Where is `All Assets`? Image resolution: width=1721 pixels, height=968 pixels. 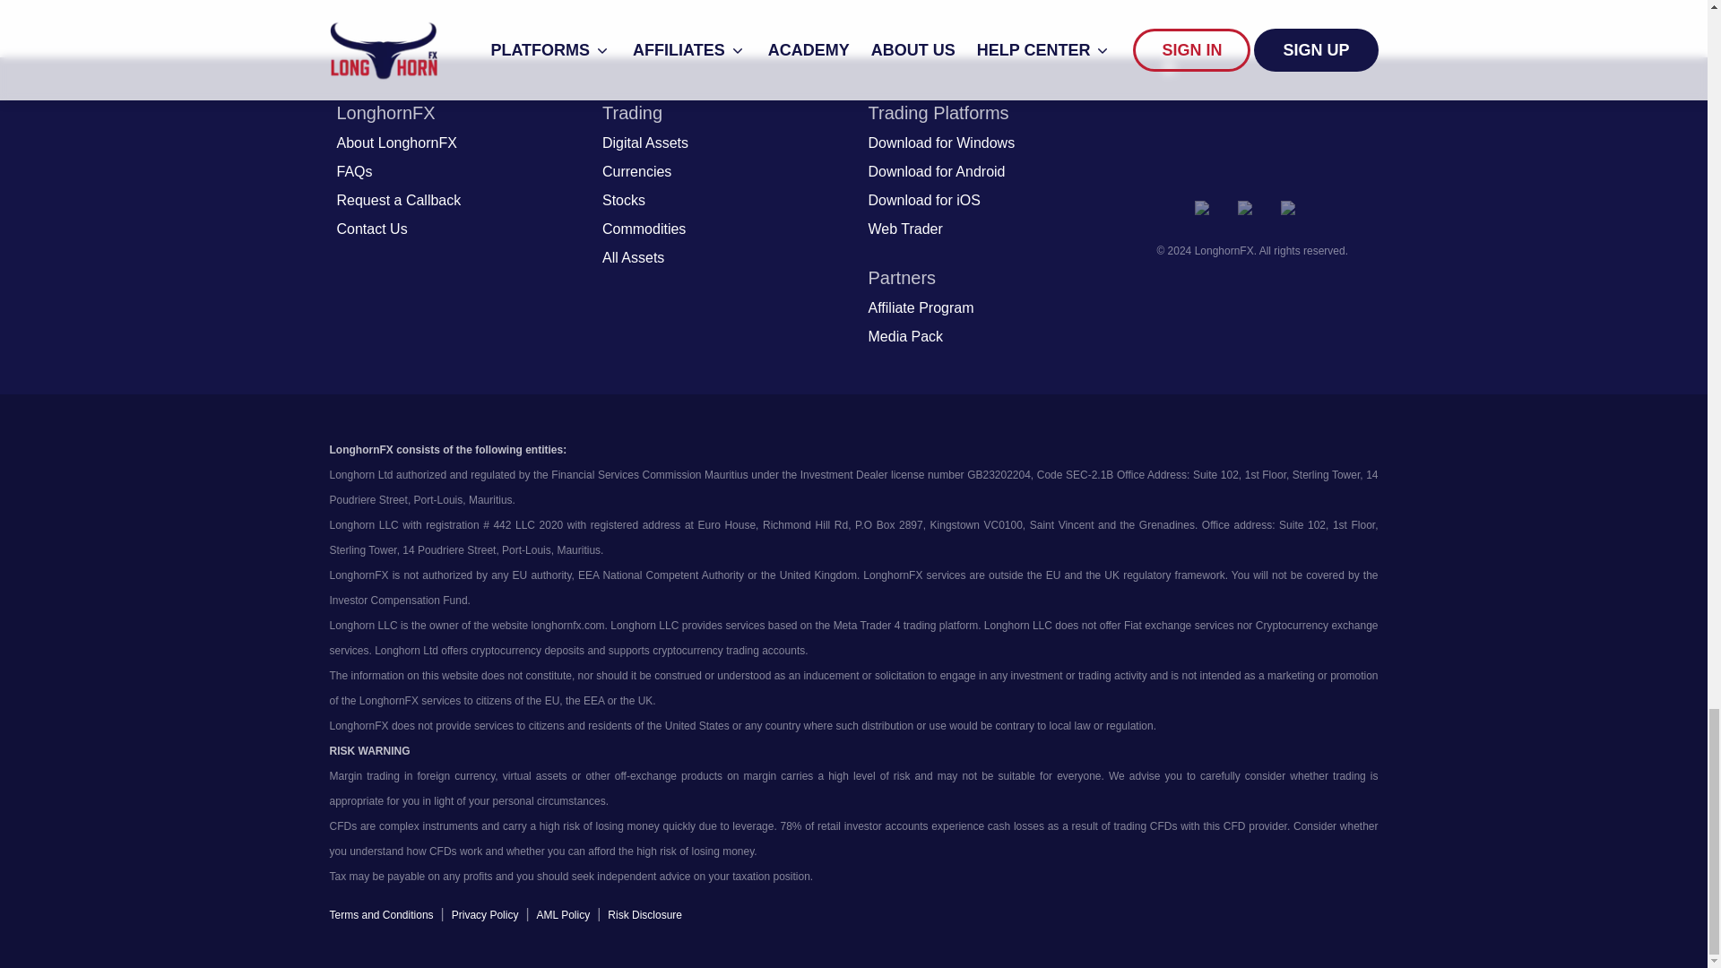 All Assets is located at coordinates (633, 258).